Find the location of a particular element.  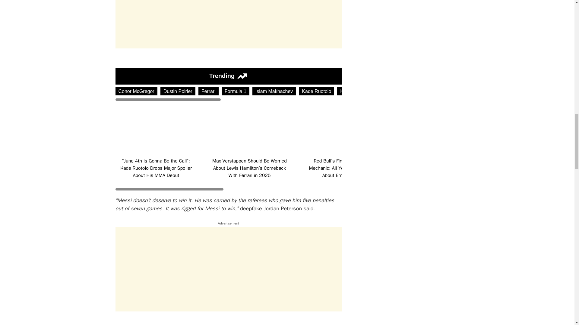

Max Verstappen is located at coordinates (459, 91).